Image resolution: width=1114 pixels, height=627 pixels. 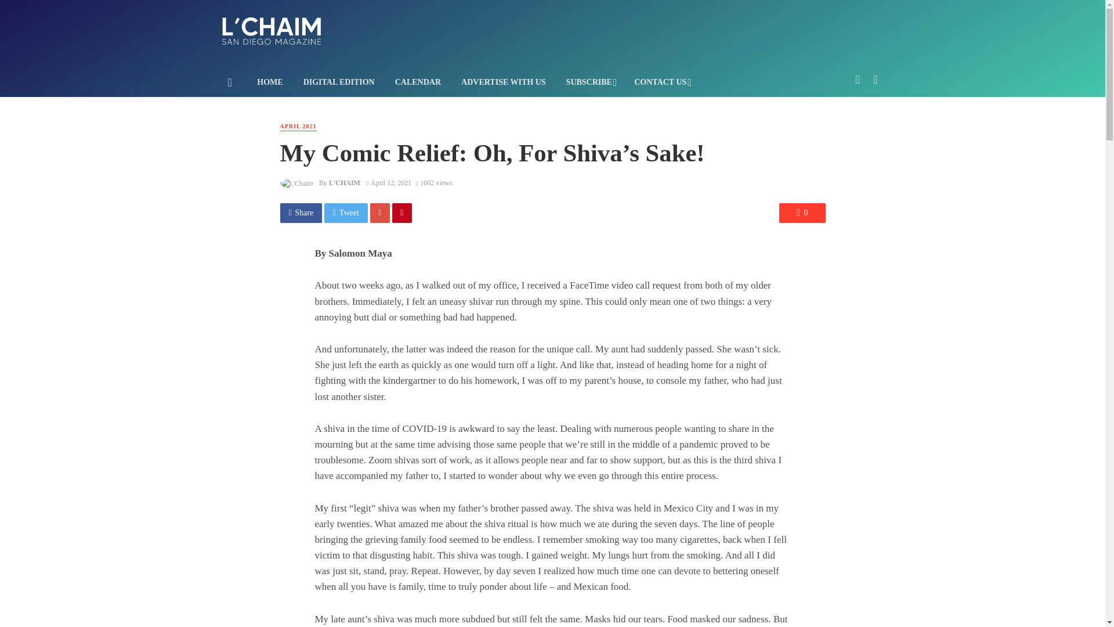 What do you see at coordinates (270, 82) in the screenshot?
I see `HOME` at bounding box center [270, 82].